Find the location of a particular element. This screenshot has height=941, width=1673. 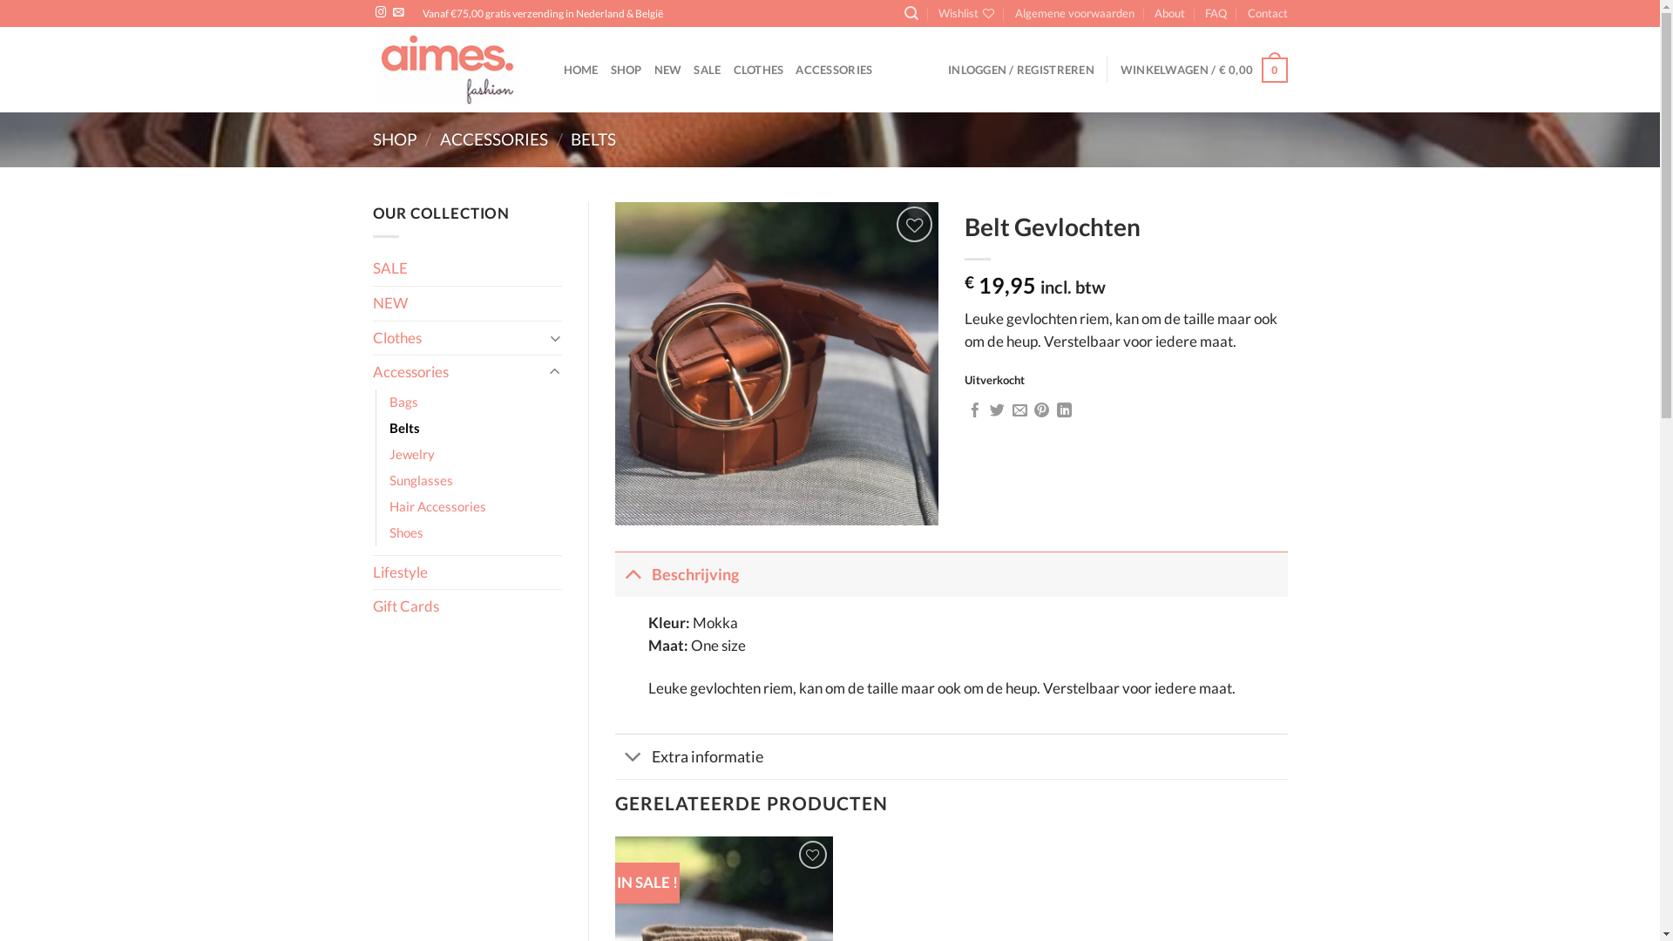

HOME is located at coordinates (580, 70).